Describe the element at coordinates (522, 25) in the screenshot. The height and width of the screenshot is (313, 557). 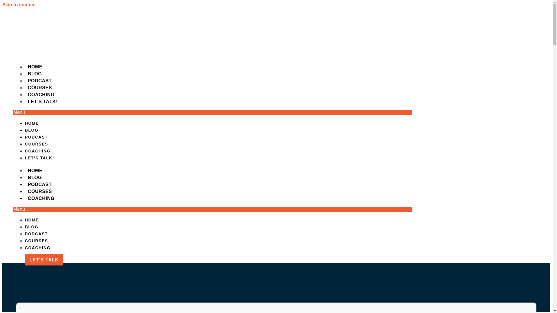
I see `LET'S TALK` at that location.